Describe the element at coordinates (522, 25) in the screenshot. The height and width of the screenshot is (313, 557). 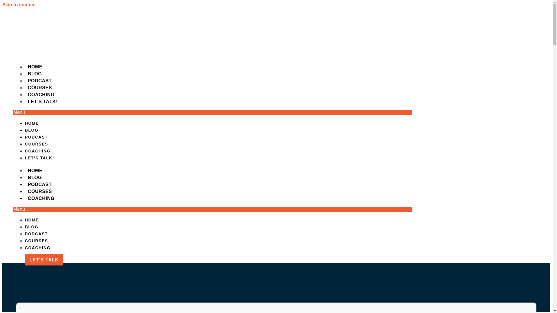
I see `LET'S TALK` at that location.